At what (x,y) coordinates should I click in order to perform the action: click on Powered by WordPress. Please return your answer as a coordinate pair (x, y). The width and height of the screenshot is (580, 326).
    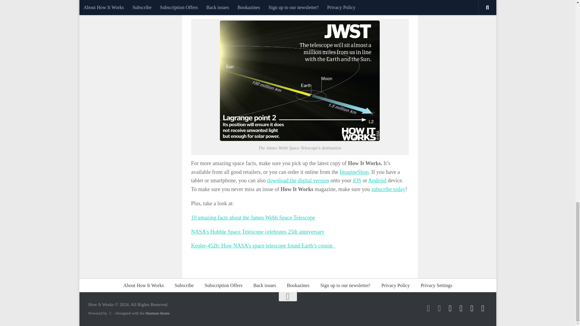
    Looking at the image, I should click on (110, 313).